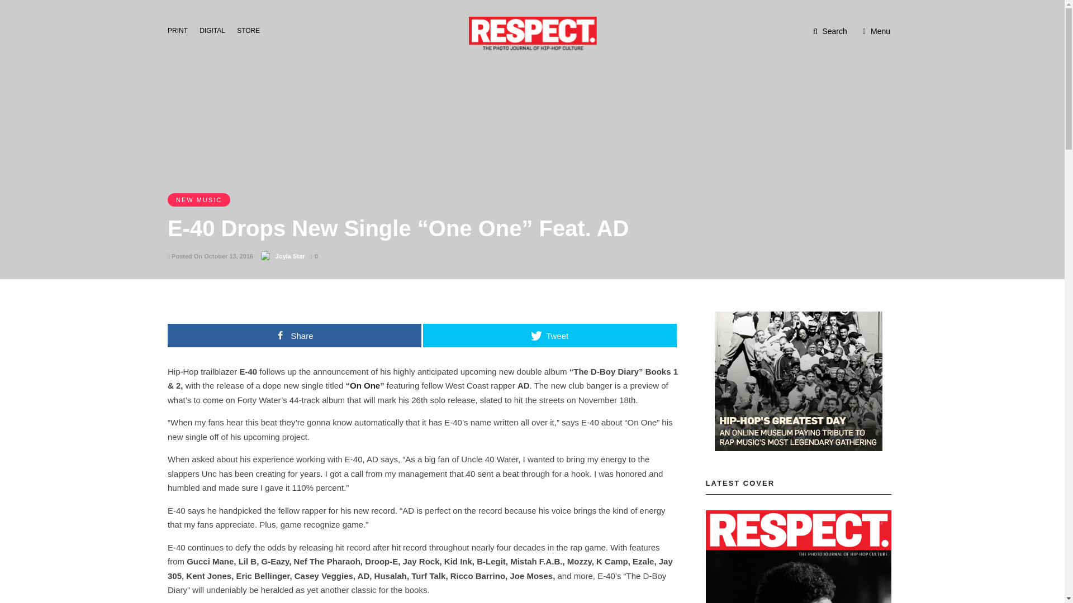  I want to click on Menu, so click(876, 31).